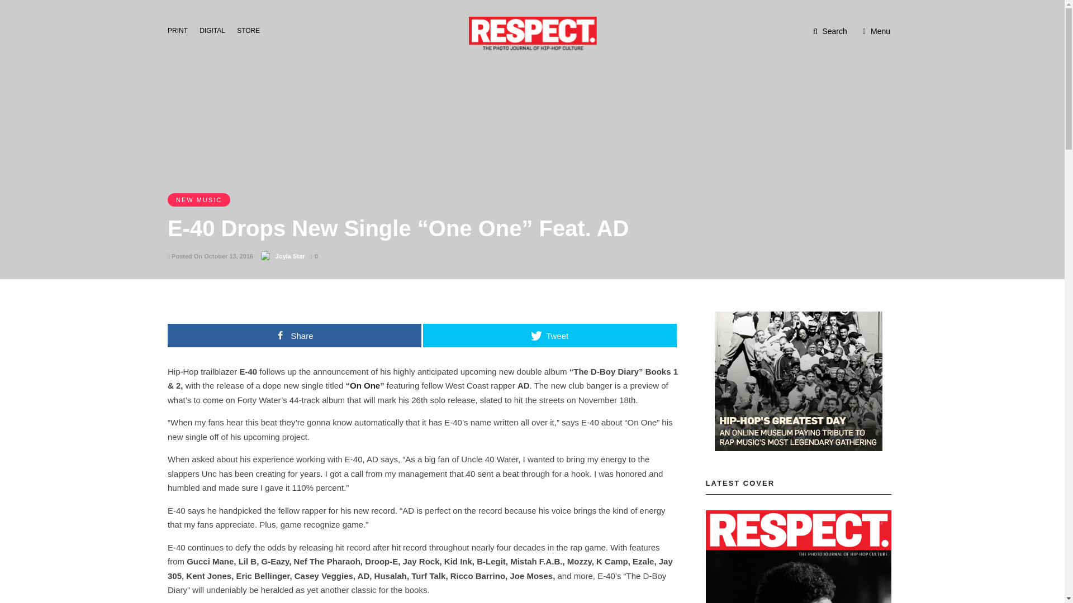  I want to click on Menu, so click(876, 31).